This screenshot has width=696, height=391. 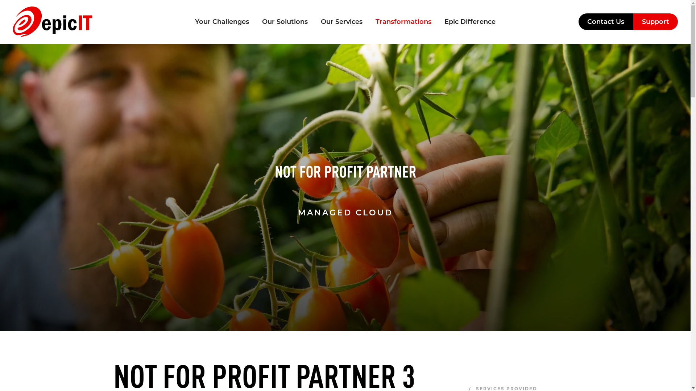 I want to click on Transformations, so click(x=403, y=22).